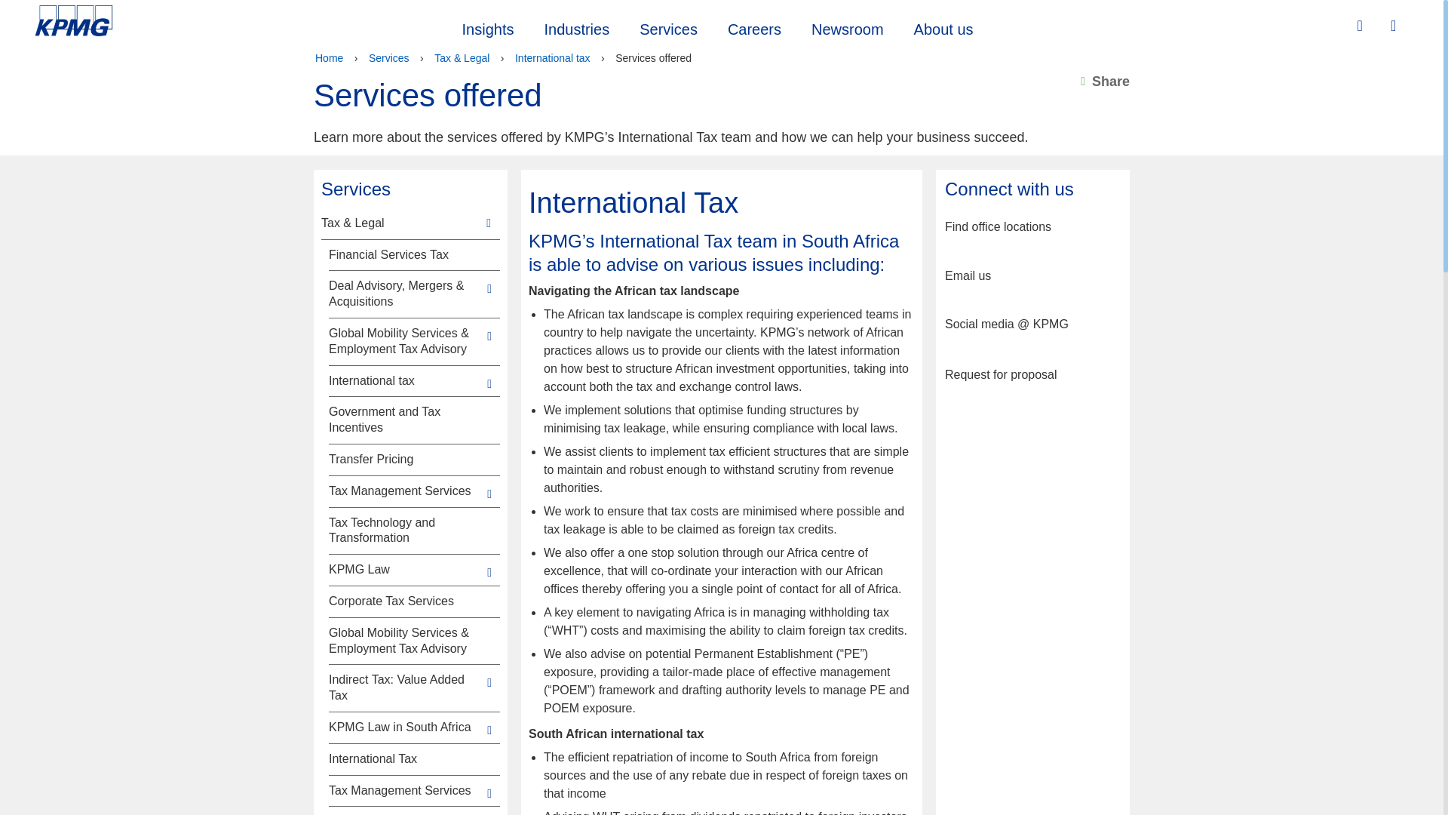 The width and height of the screenshot is (1448, 815). What do you see at coordinates (553, 57) in the screenshot?
I see `International tax` at bounding box center [553, 57].